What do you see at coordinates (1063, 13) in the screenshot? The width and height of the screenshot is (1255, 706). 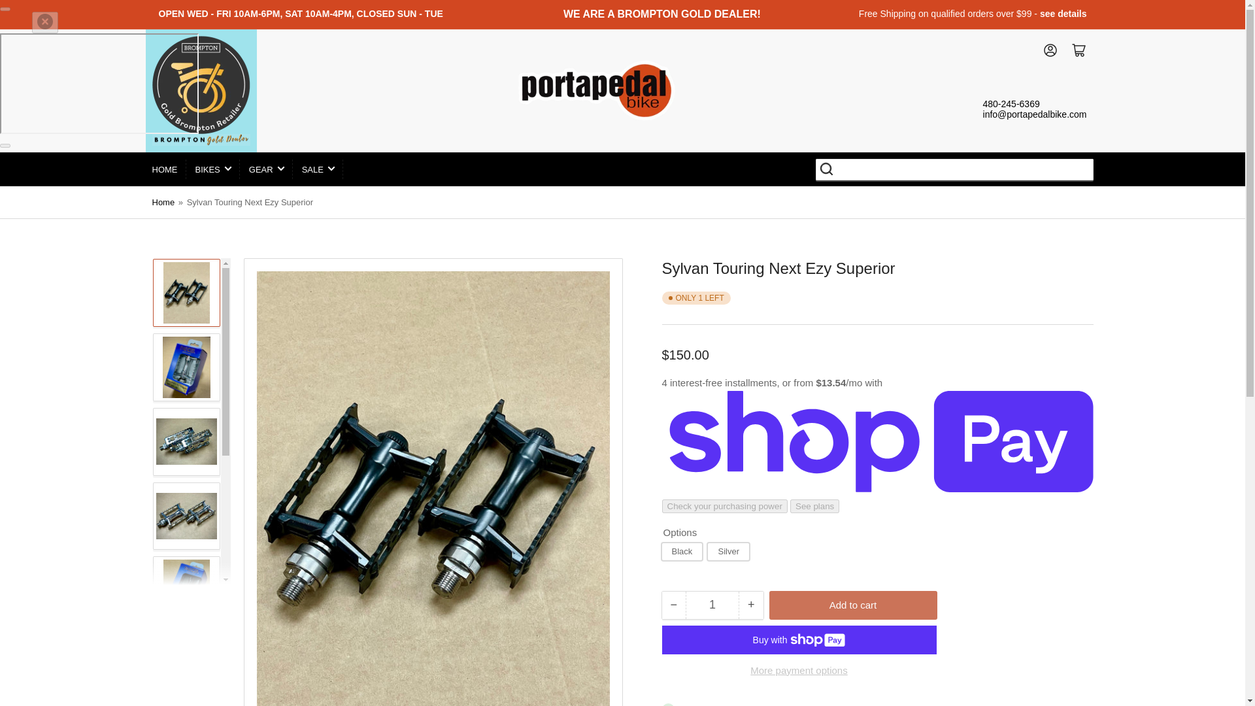 I see `see details` at bounding box center [1063, 13].